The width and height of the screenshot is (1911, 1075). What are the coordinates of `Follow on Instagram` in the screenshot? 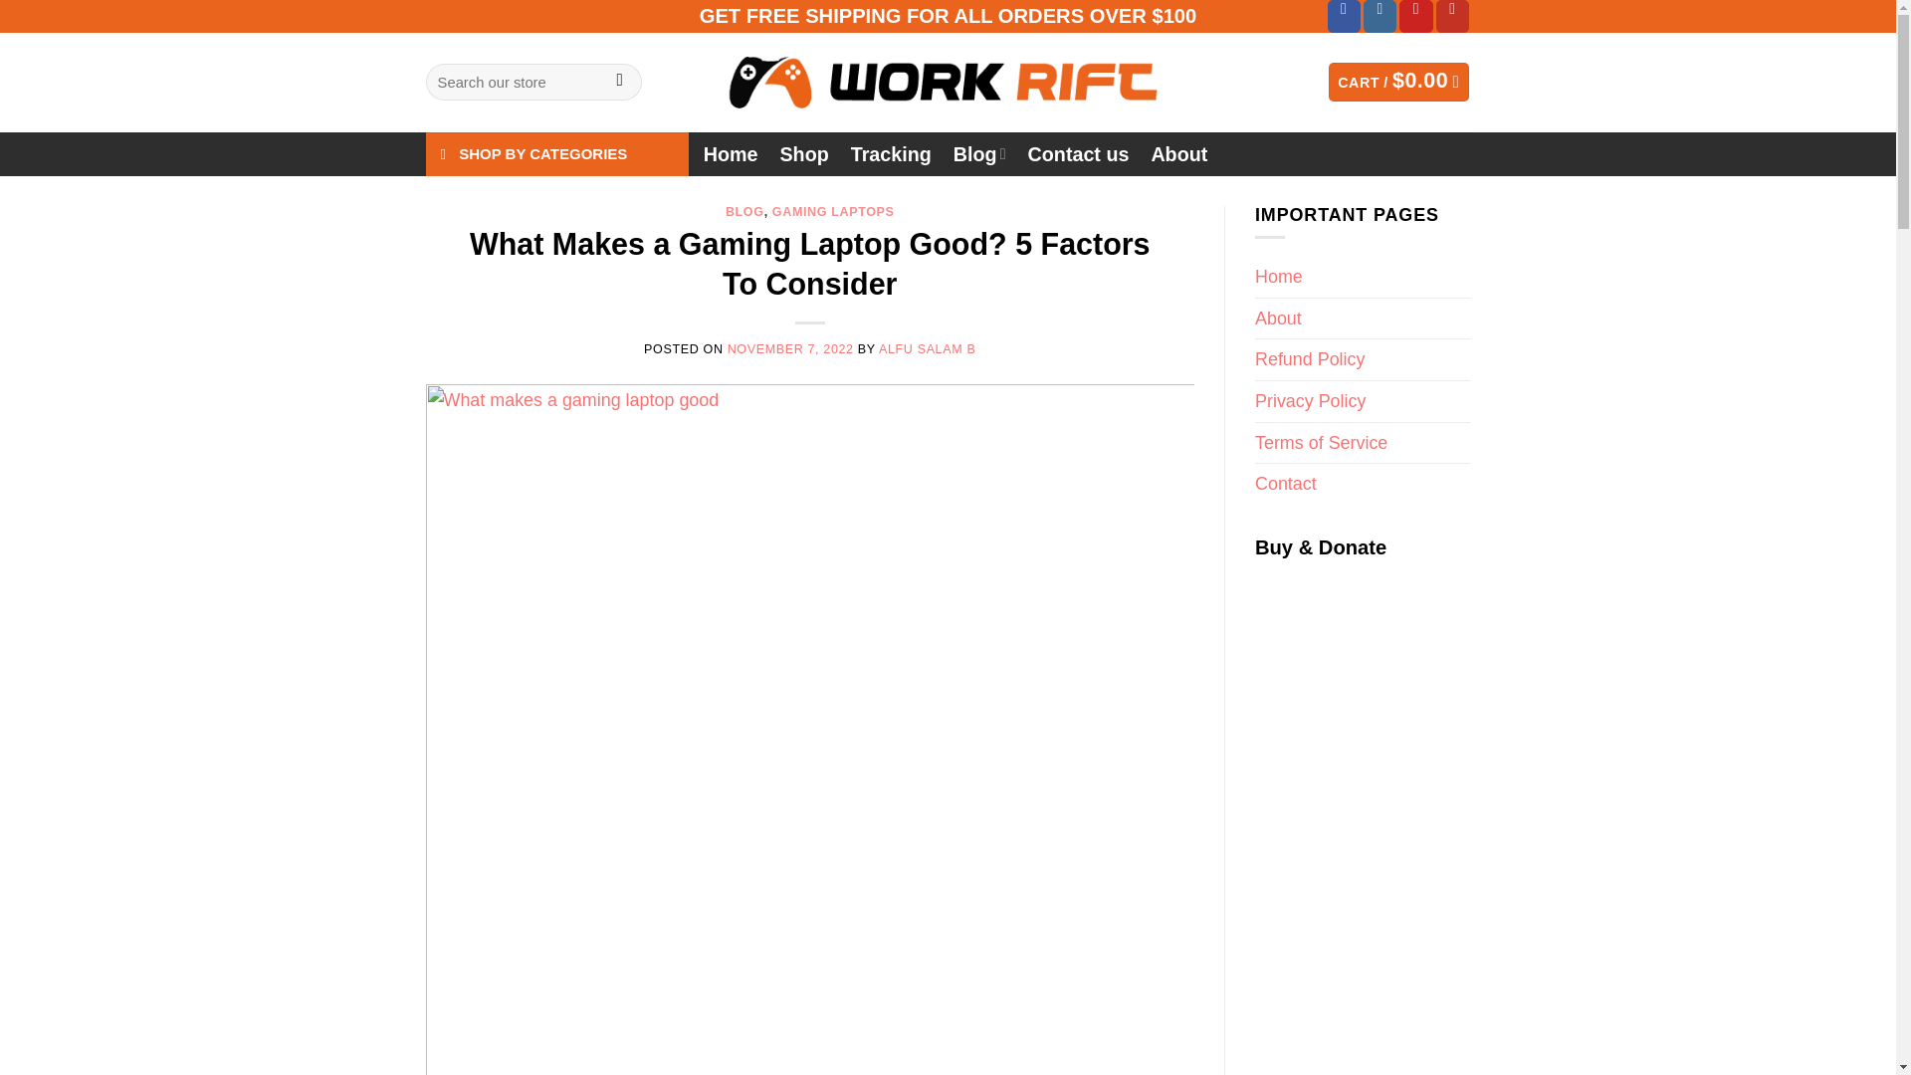 It's located at (1380, 16).